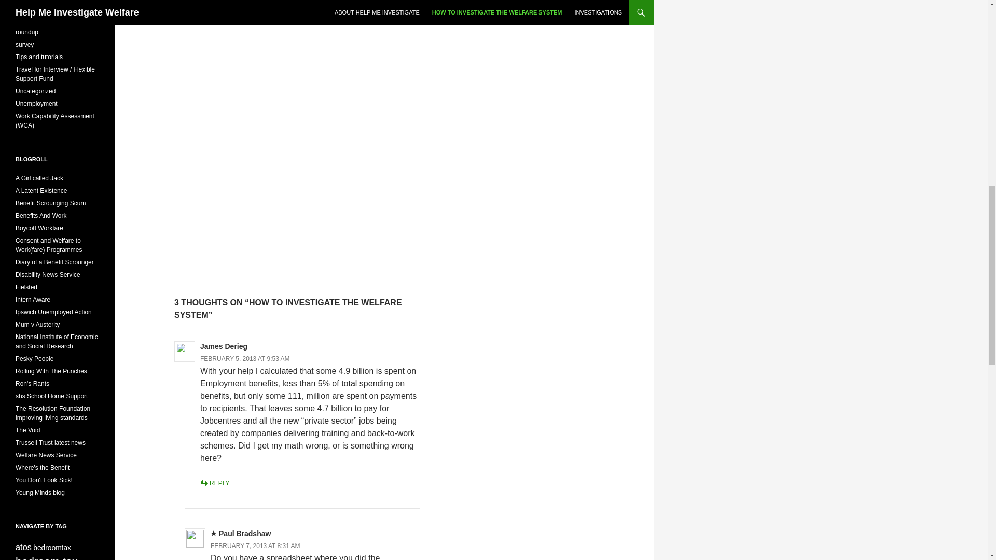 Image resolution: width=996 pixels, height=560 pixels. I want to click on A national campaigning group for fair, paid internships, so click(33, 300).